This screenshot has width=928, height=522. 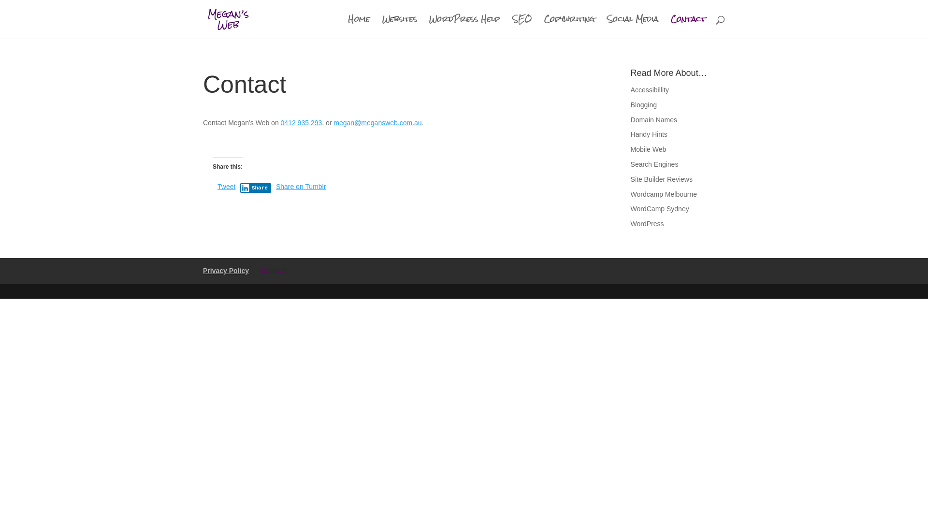 I want to click on Websites, so click(x=400, y=27).